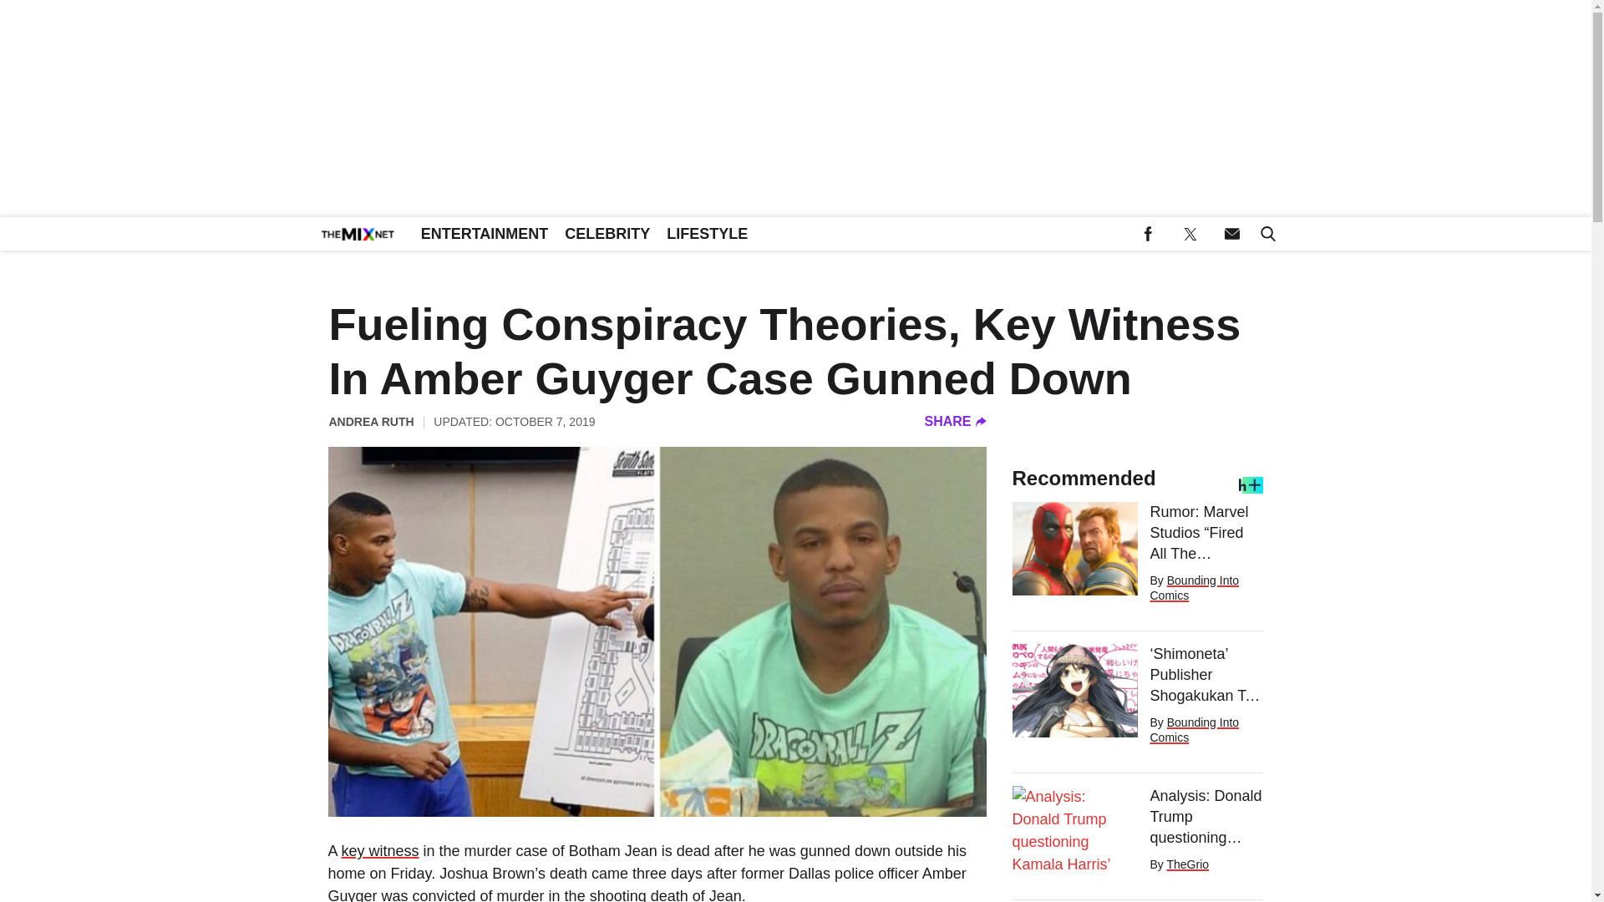 The width and height of the screenshot is (1604, 902). I want to click on LIFESTYLE, so click(707, 234).